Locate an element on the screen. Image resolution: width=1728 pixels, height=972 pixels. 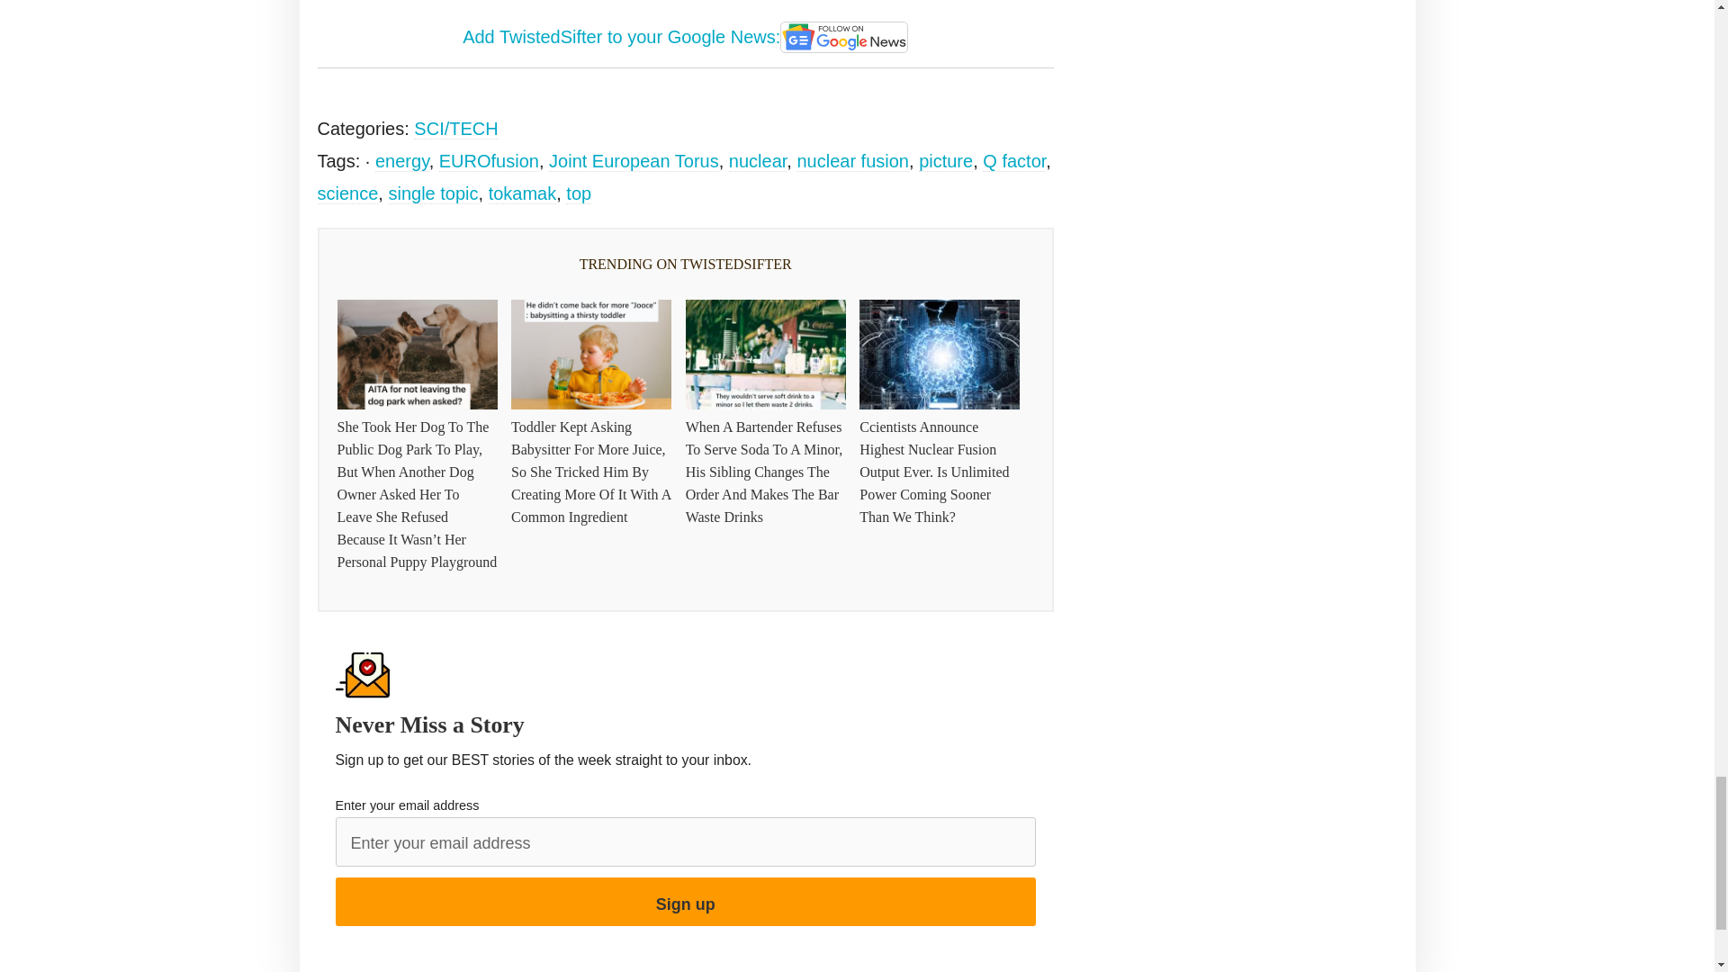
EUROfusion is located at coordinates (489, 162).